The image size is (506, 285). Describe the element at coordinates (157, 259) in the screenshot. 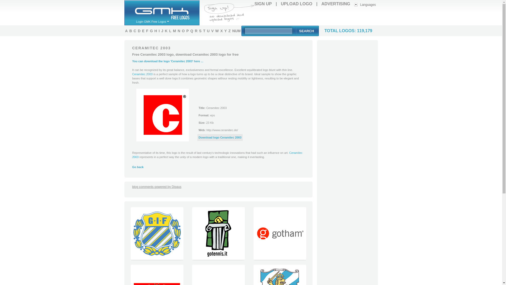

I see `Download Logo Gotene IF` at that location.